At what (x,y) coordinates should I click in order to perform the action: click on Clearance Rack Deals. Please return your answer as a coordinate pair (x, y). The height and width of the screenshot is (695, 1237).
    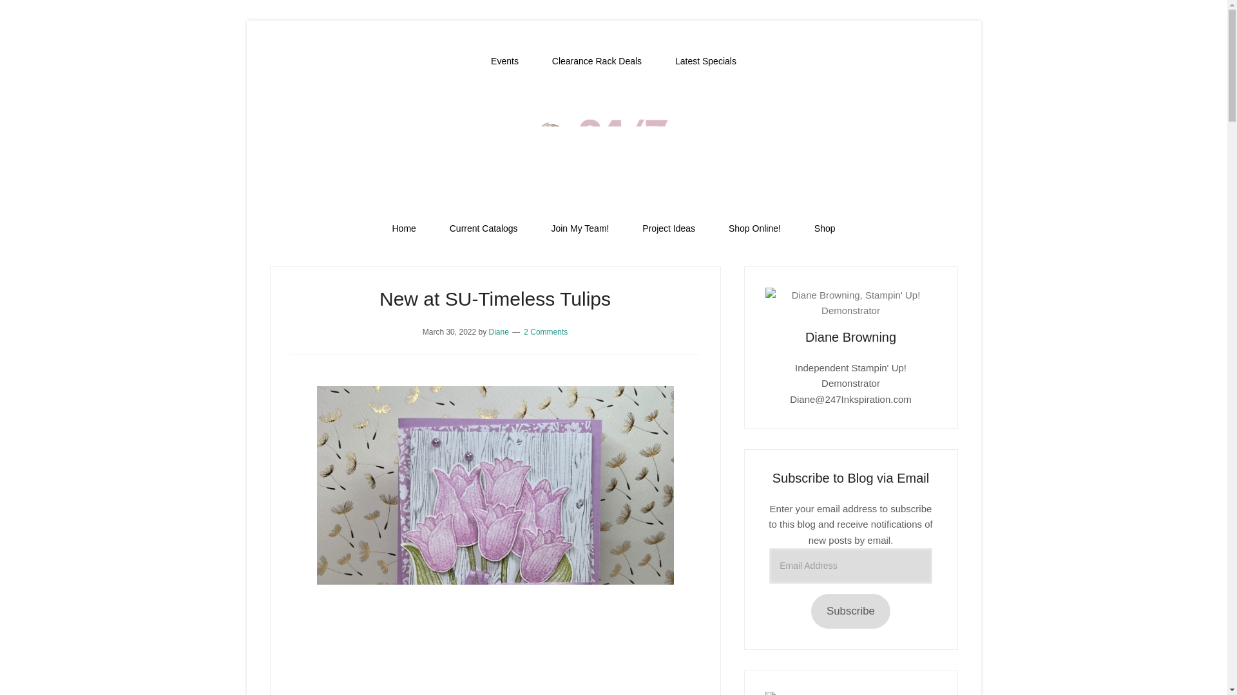
    Looking at the image, I should click on (597, 61).